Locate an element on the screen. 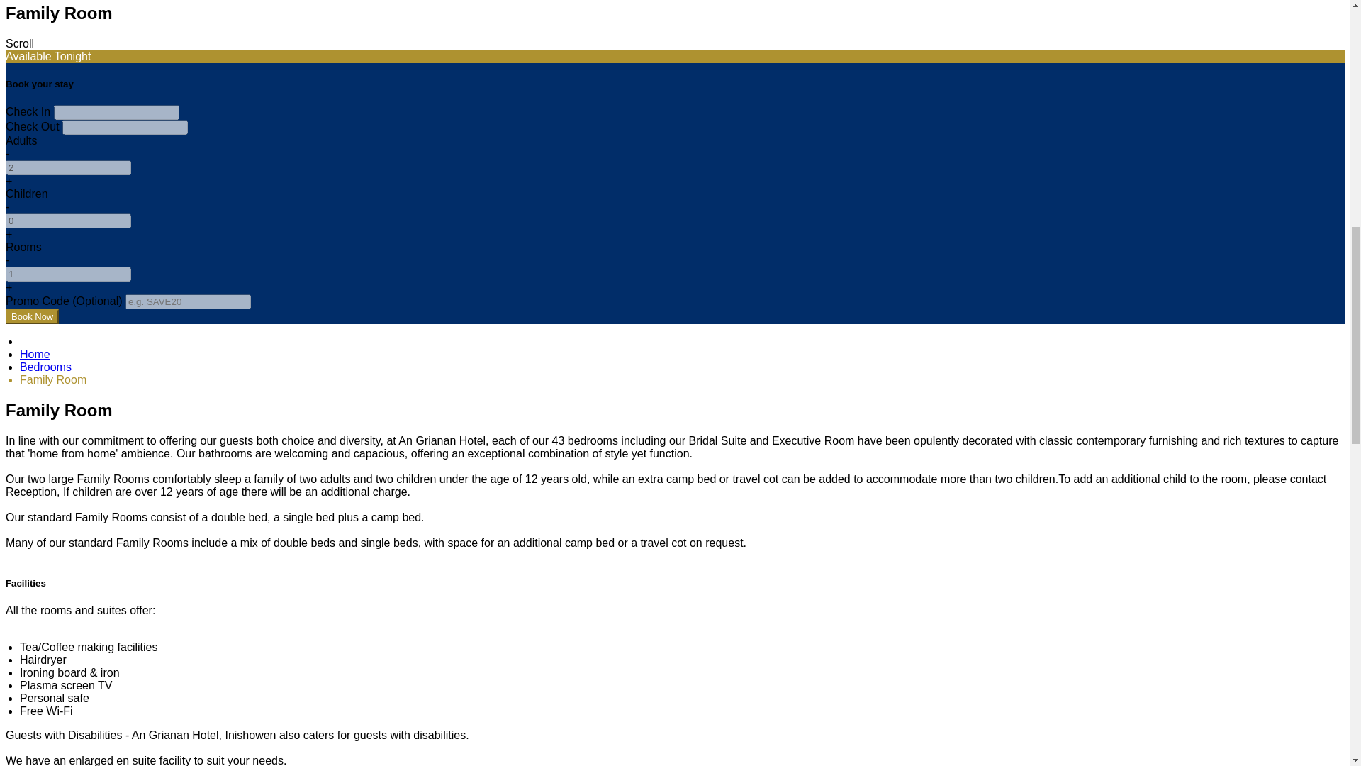 The width and height of the screenshot is (1361, 766). 2 is located at coordinates (68, 167).